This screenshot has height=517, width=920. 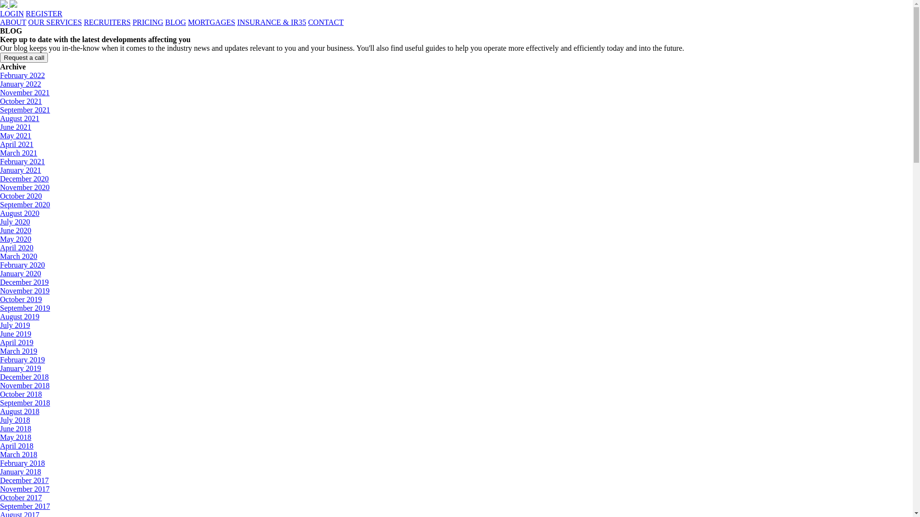 I want to click on November 2019, so click(x=25, y=291).